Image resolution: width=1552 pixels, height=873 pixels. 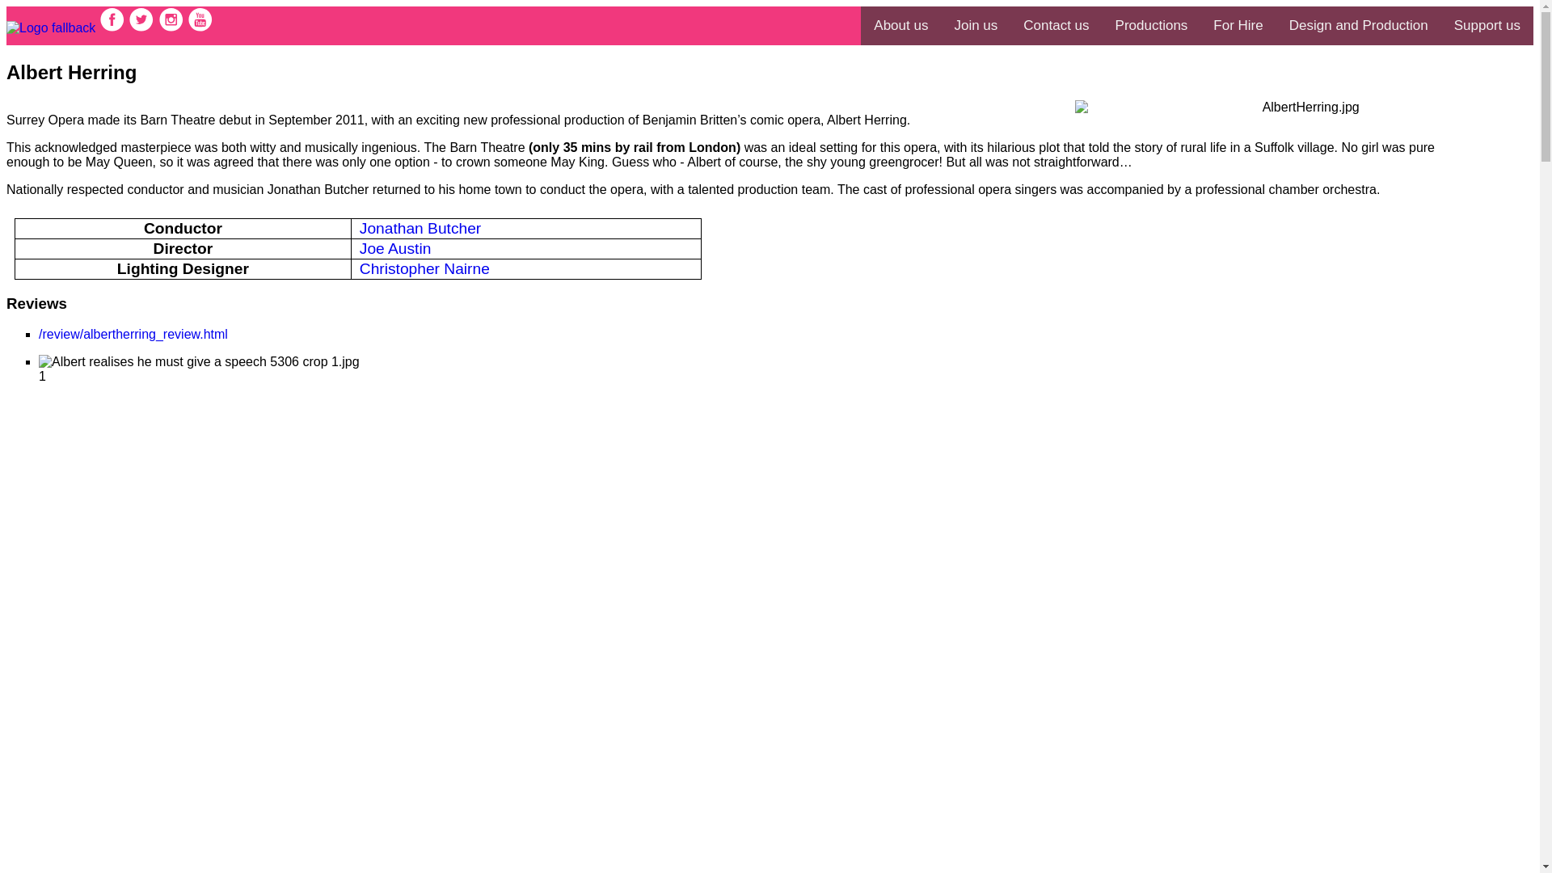 I want to click on Instagram link, so click(x=173, y=27).